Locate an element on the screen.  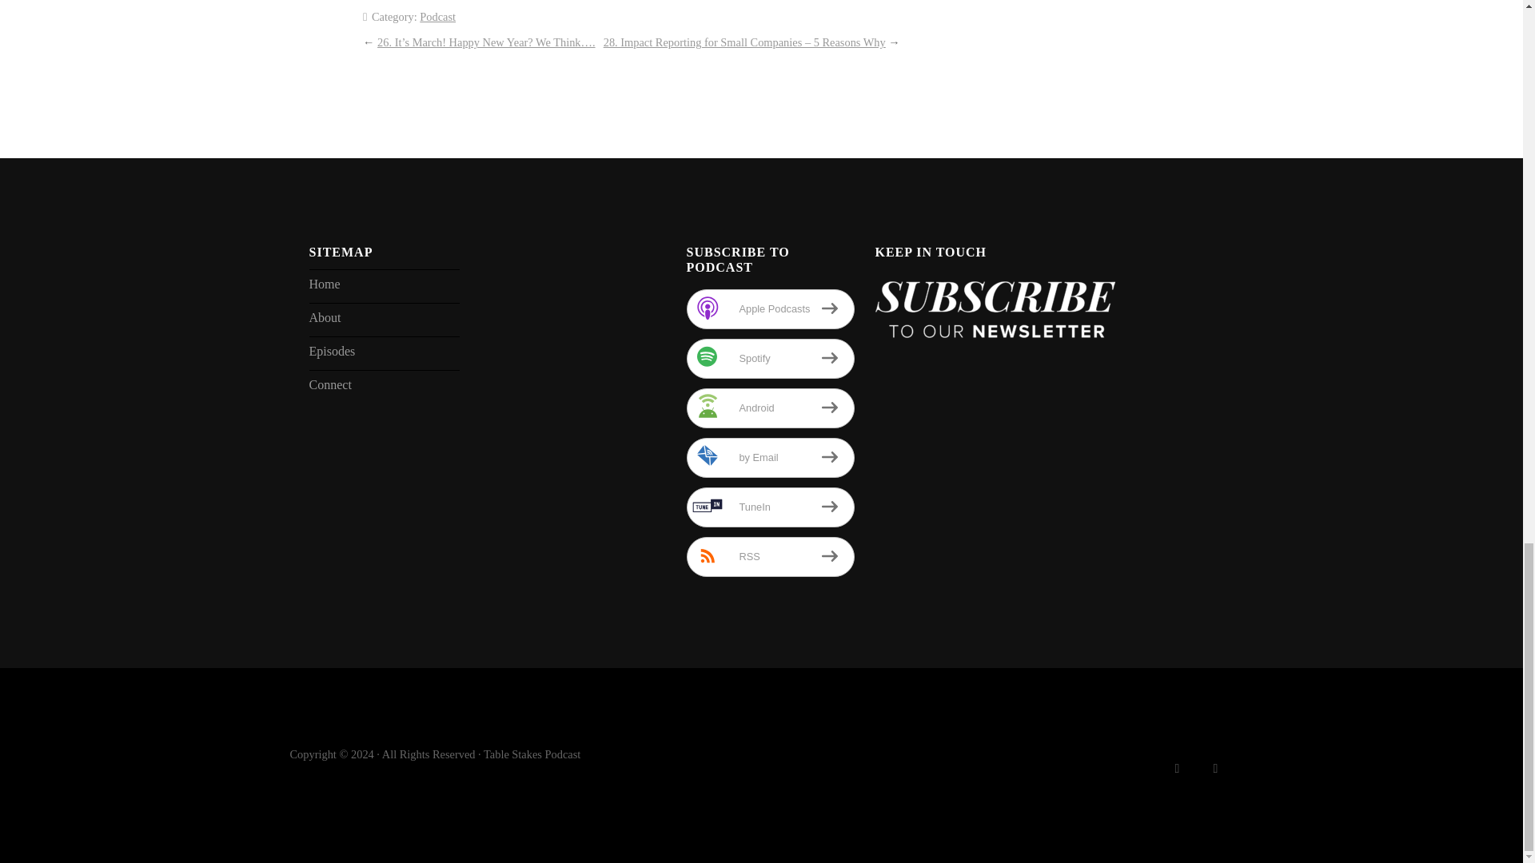
Connect is located at coordinates (384, 387).